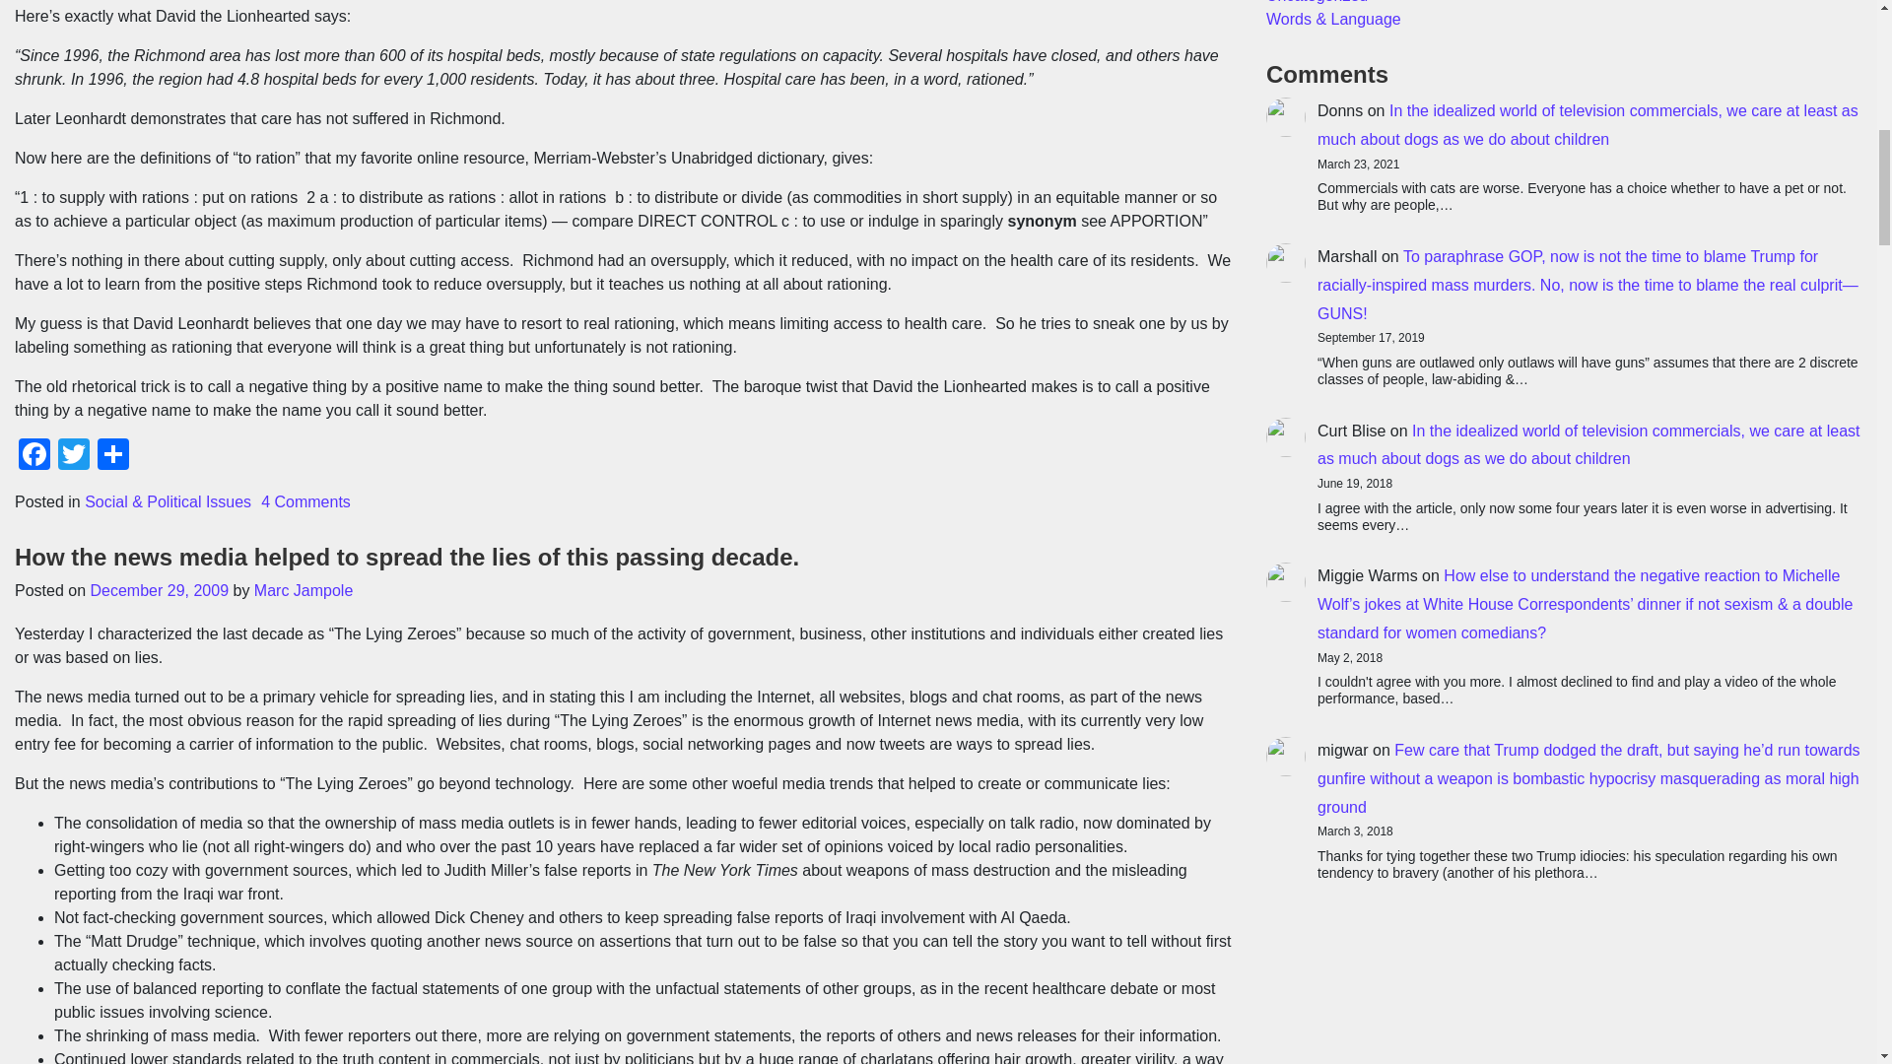 The width and height of the screenshot is (1892, 1064). I want to click on Facebook, so click(34, 455).